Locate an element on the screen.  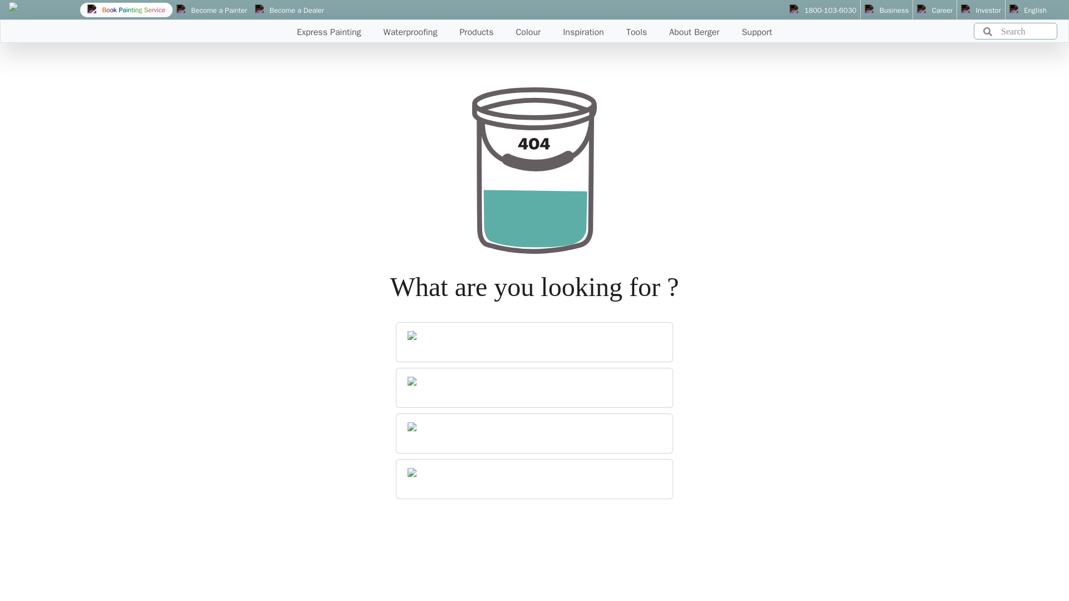
Waterproofing is located at coordinates (534, 479).